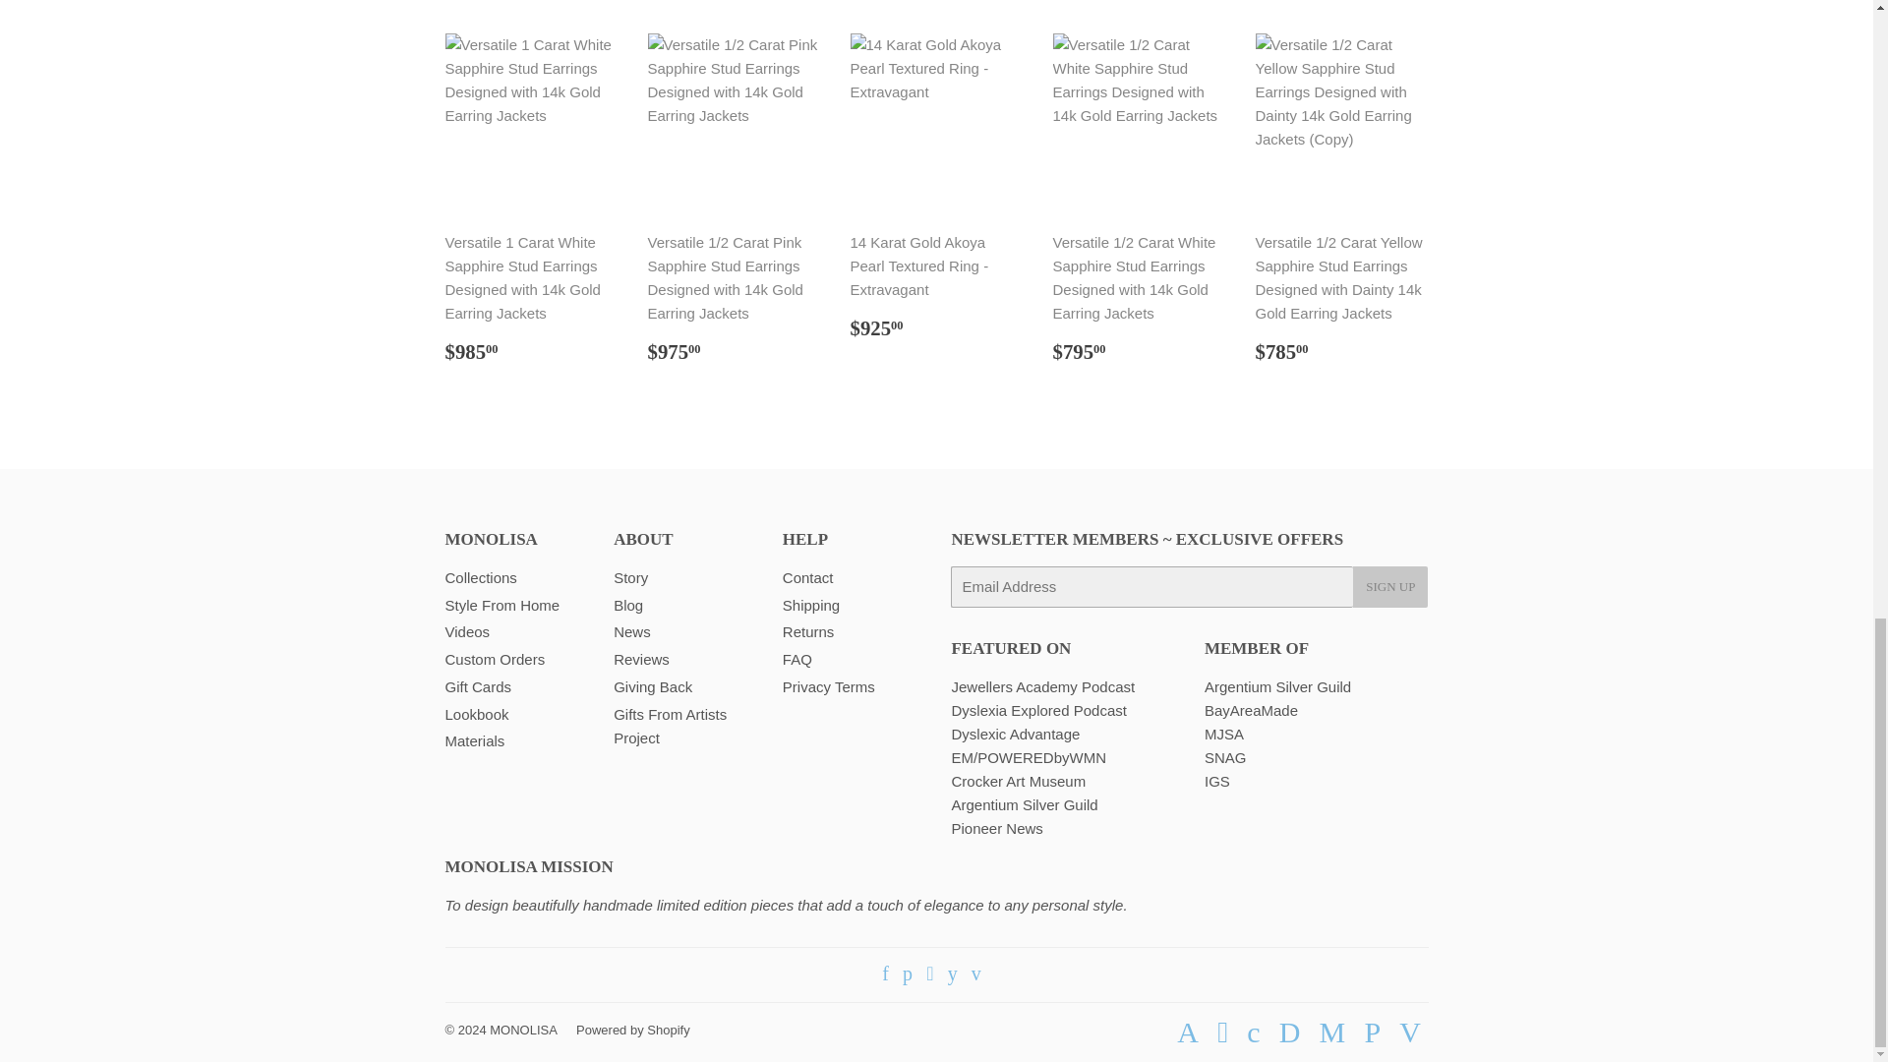 The image size is (1888, 1062). What do you see at coordinates (1038, 710) in the screenshot?
I see `Dyslexia Explored Podcast` at bounding box center [1038, 710].